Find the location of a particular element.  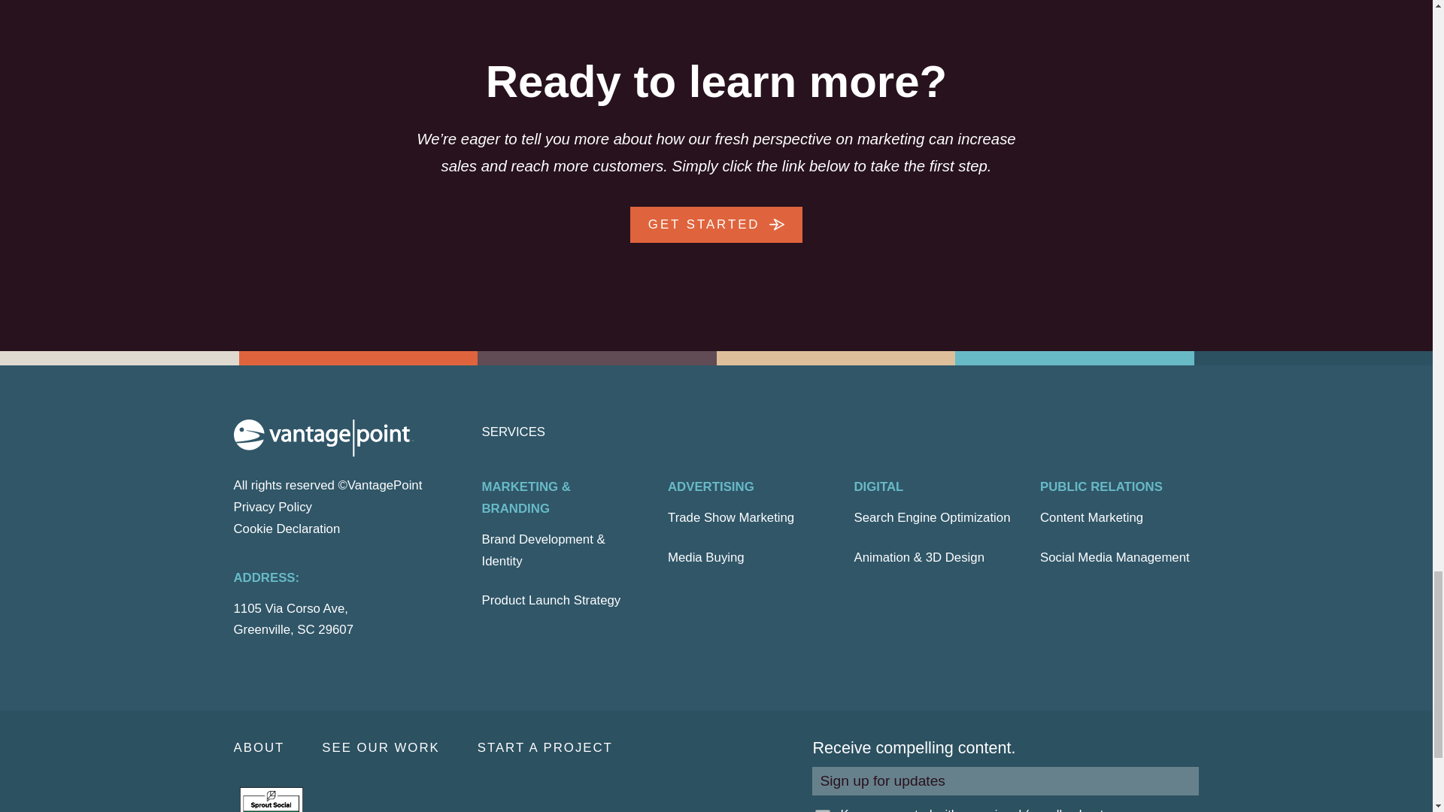

SEE OUR WORK is located at coordinates (399, 747).